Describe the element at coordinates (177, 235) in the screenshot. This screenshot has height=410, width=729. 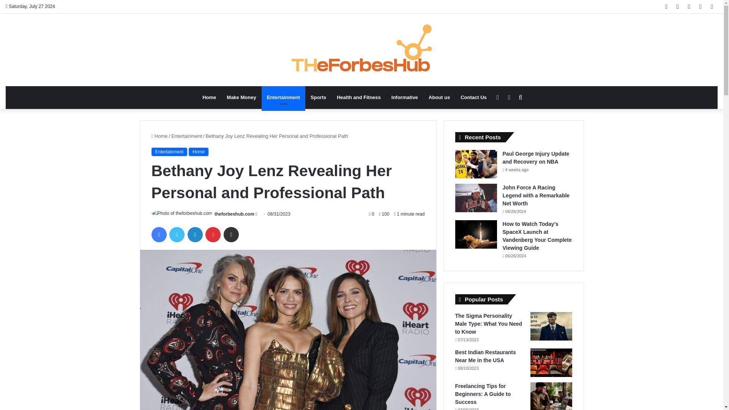
I see `Twitter` at that location.